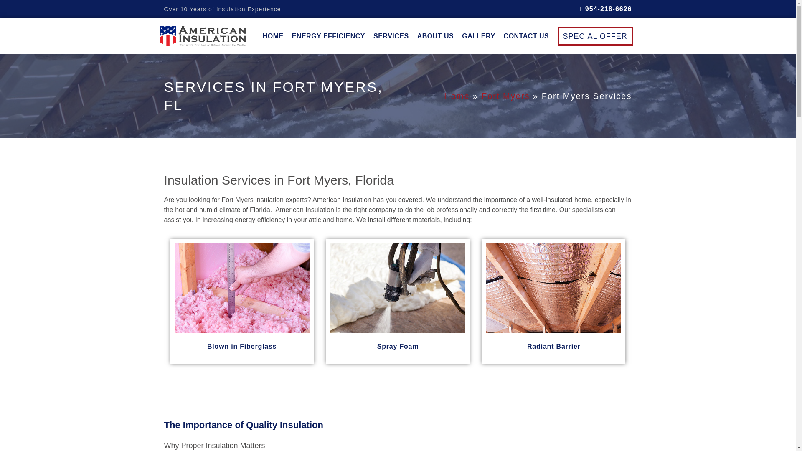 The height and width of the screenshot is (451, 802). I want to click on ENERGY EFFICIENCY, so click(328, 36).